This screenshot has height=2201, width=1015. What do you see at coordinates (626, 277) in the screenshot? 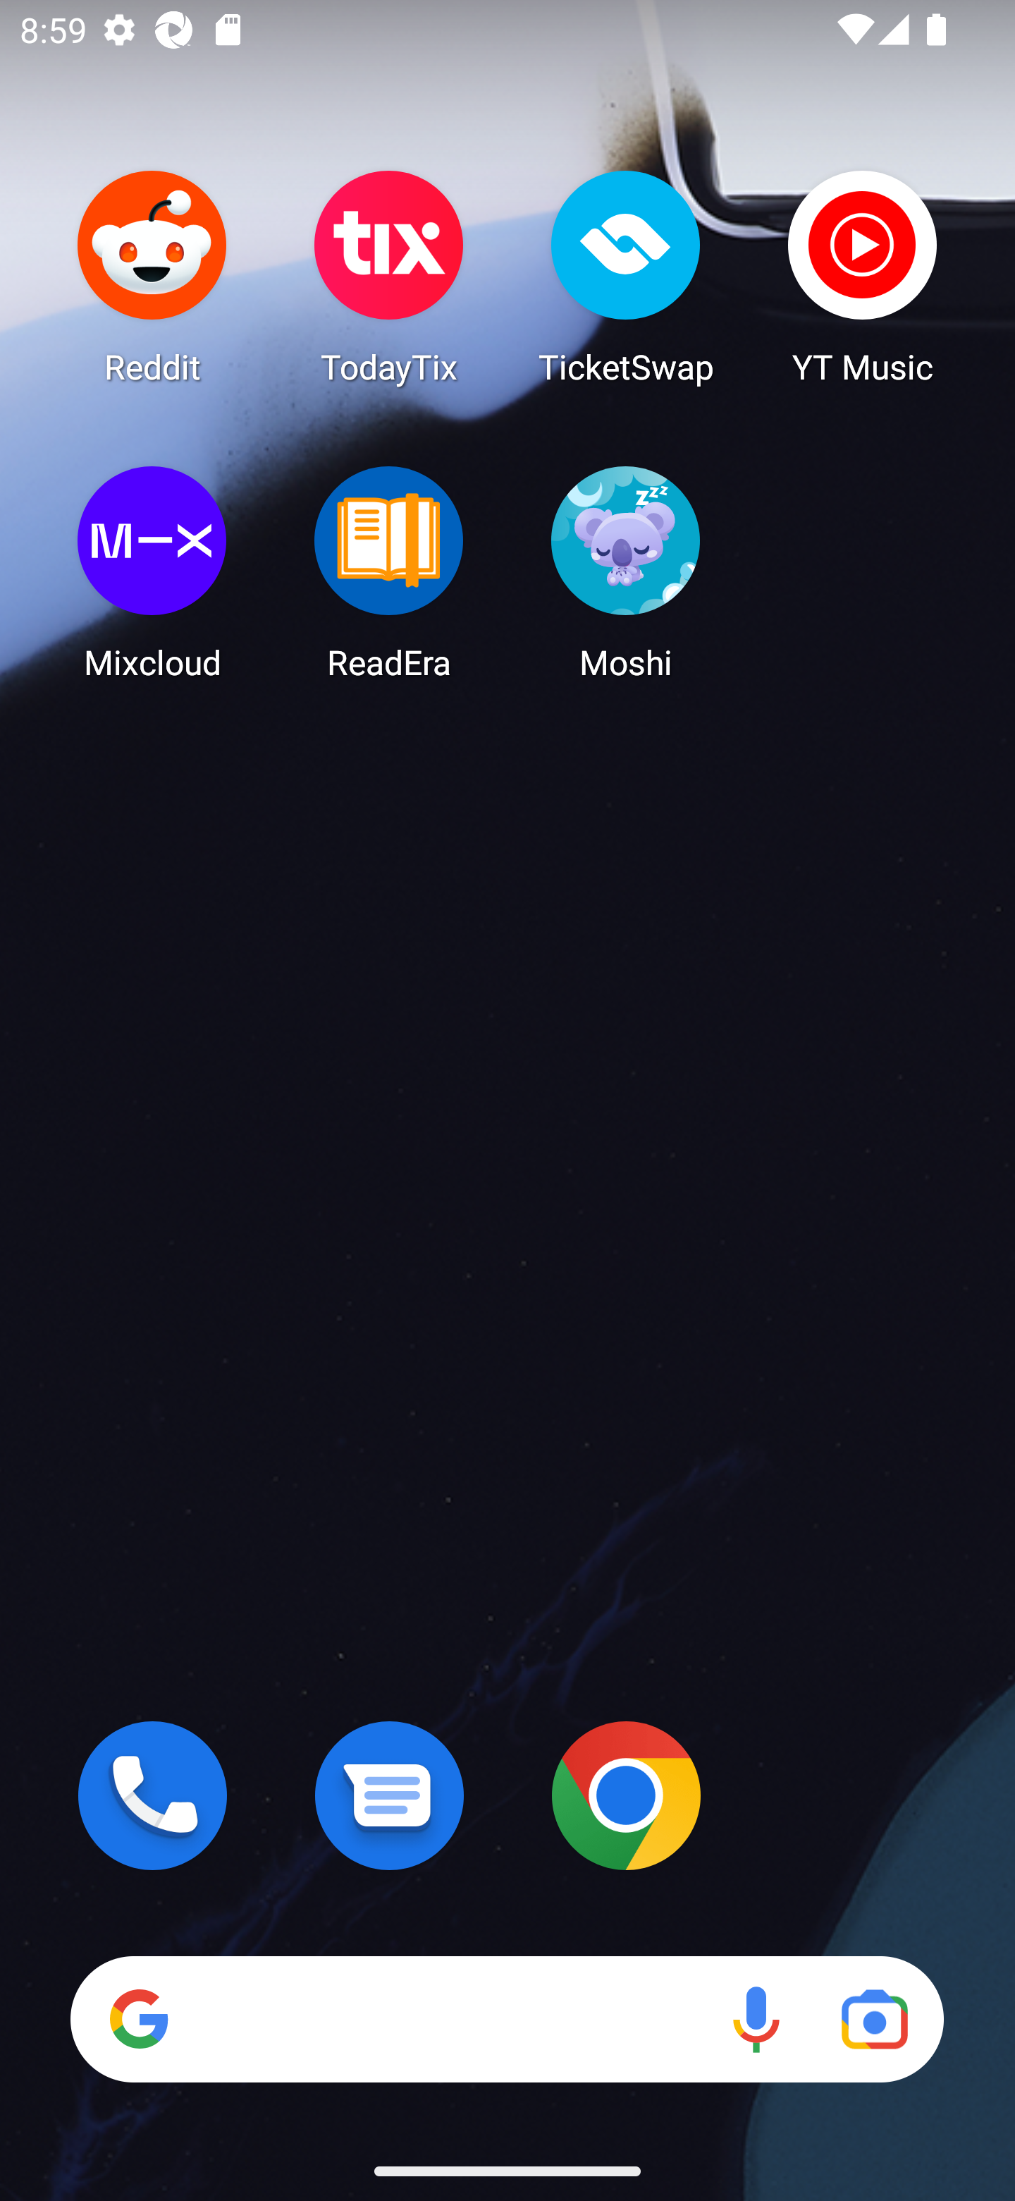
I see `TicketSwap` at bounding box center [626, 277].